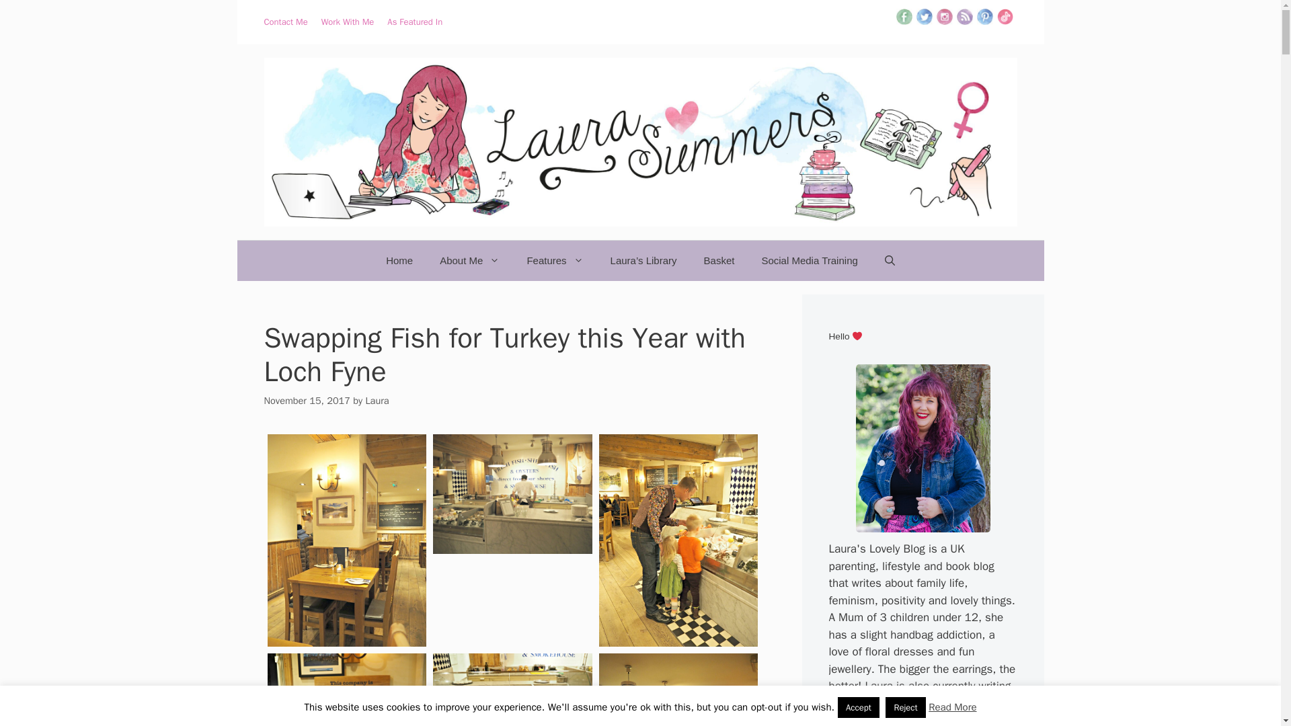  What do you see at coordinates (377, 401) in the screenshot?
I see `Laura` at bounding box center [377, 401].